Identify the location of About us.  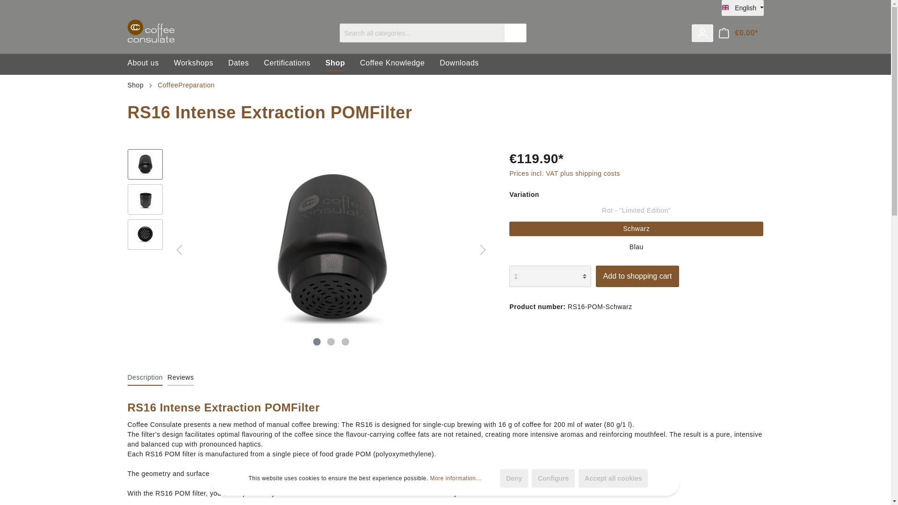
(150, 64).